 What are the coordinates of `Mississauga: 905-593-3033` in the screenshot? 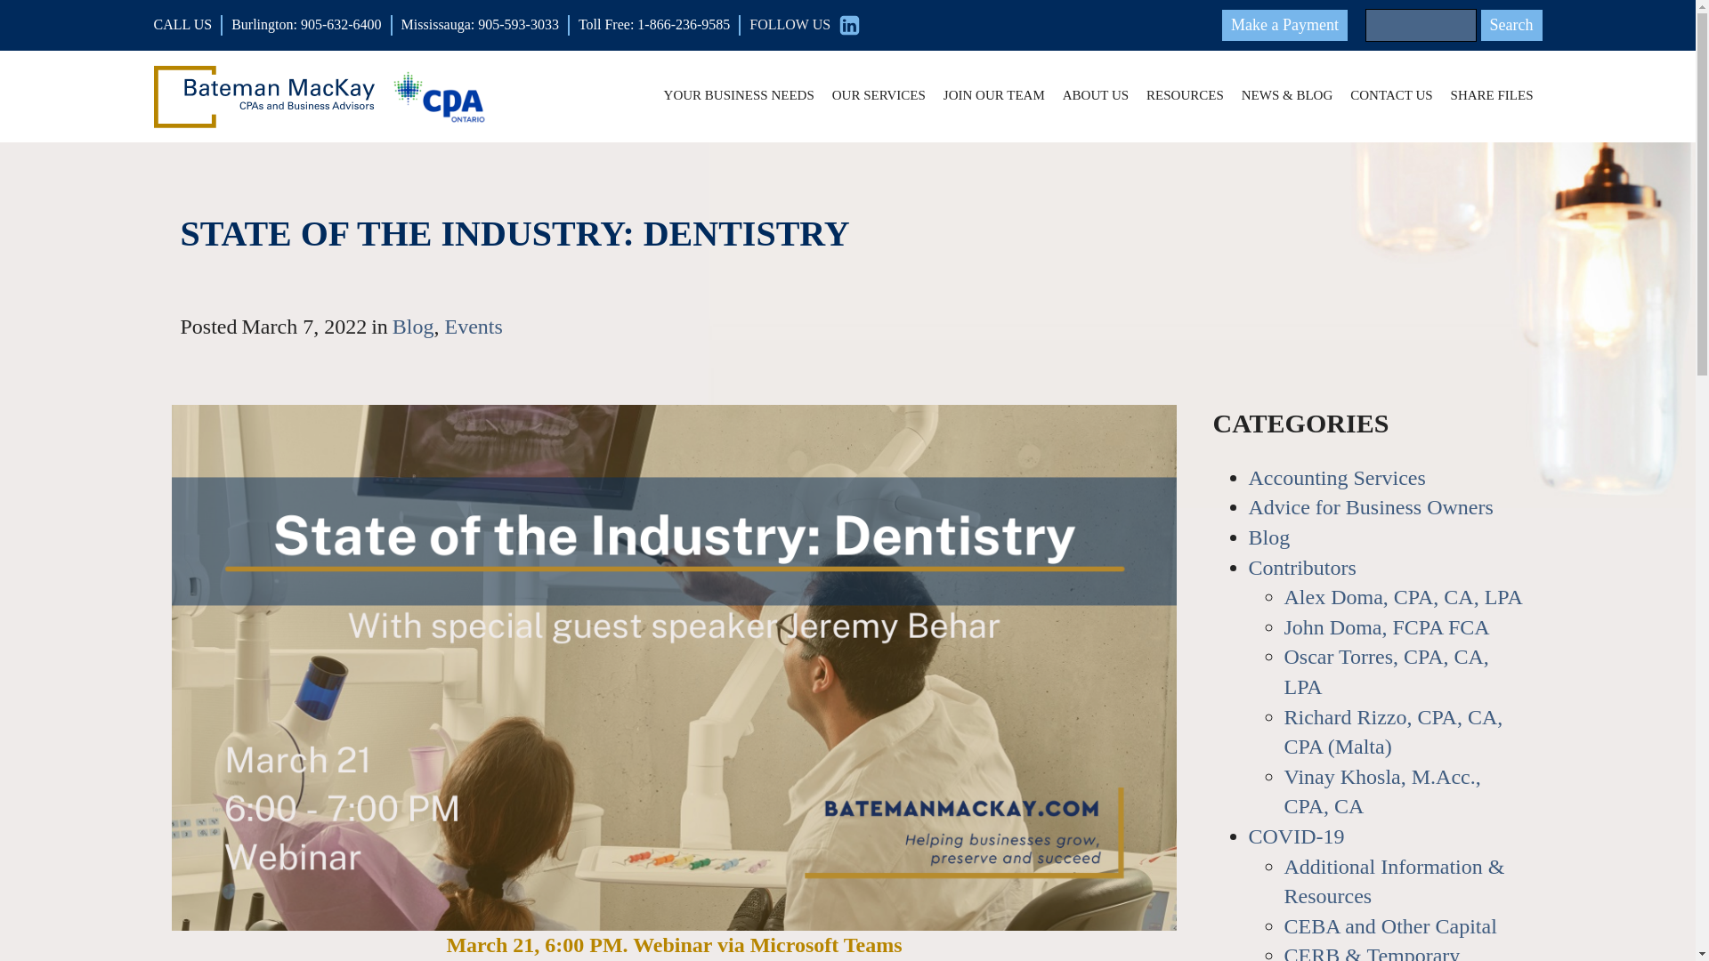 It's located at (485, 25).